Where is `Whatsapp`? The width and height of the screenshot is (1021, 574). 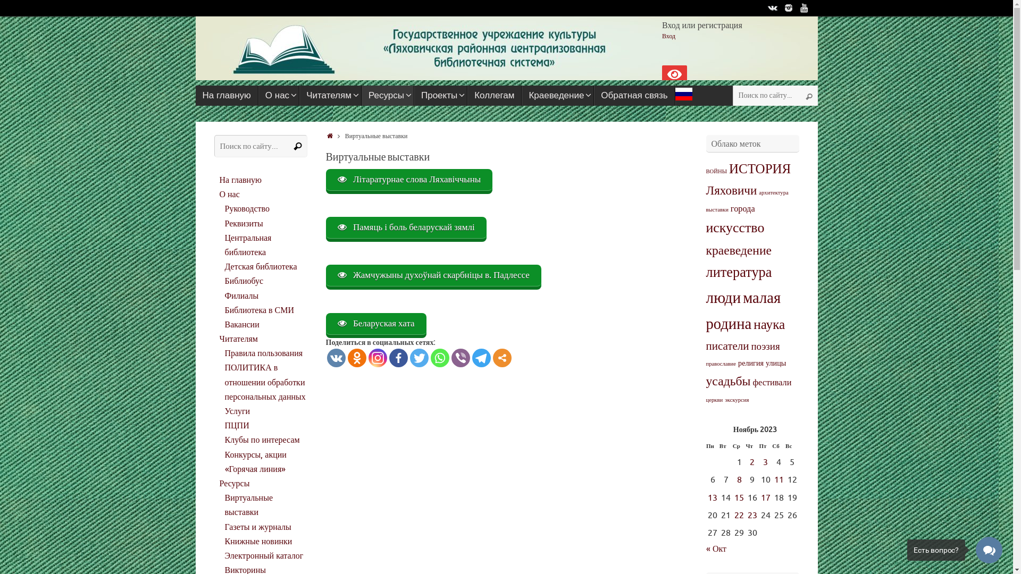
Whatsapp is located at coordinates (440, 358).